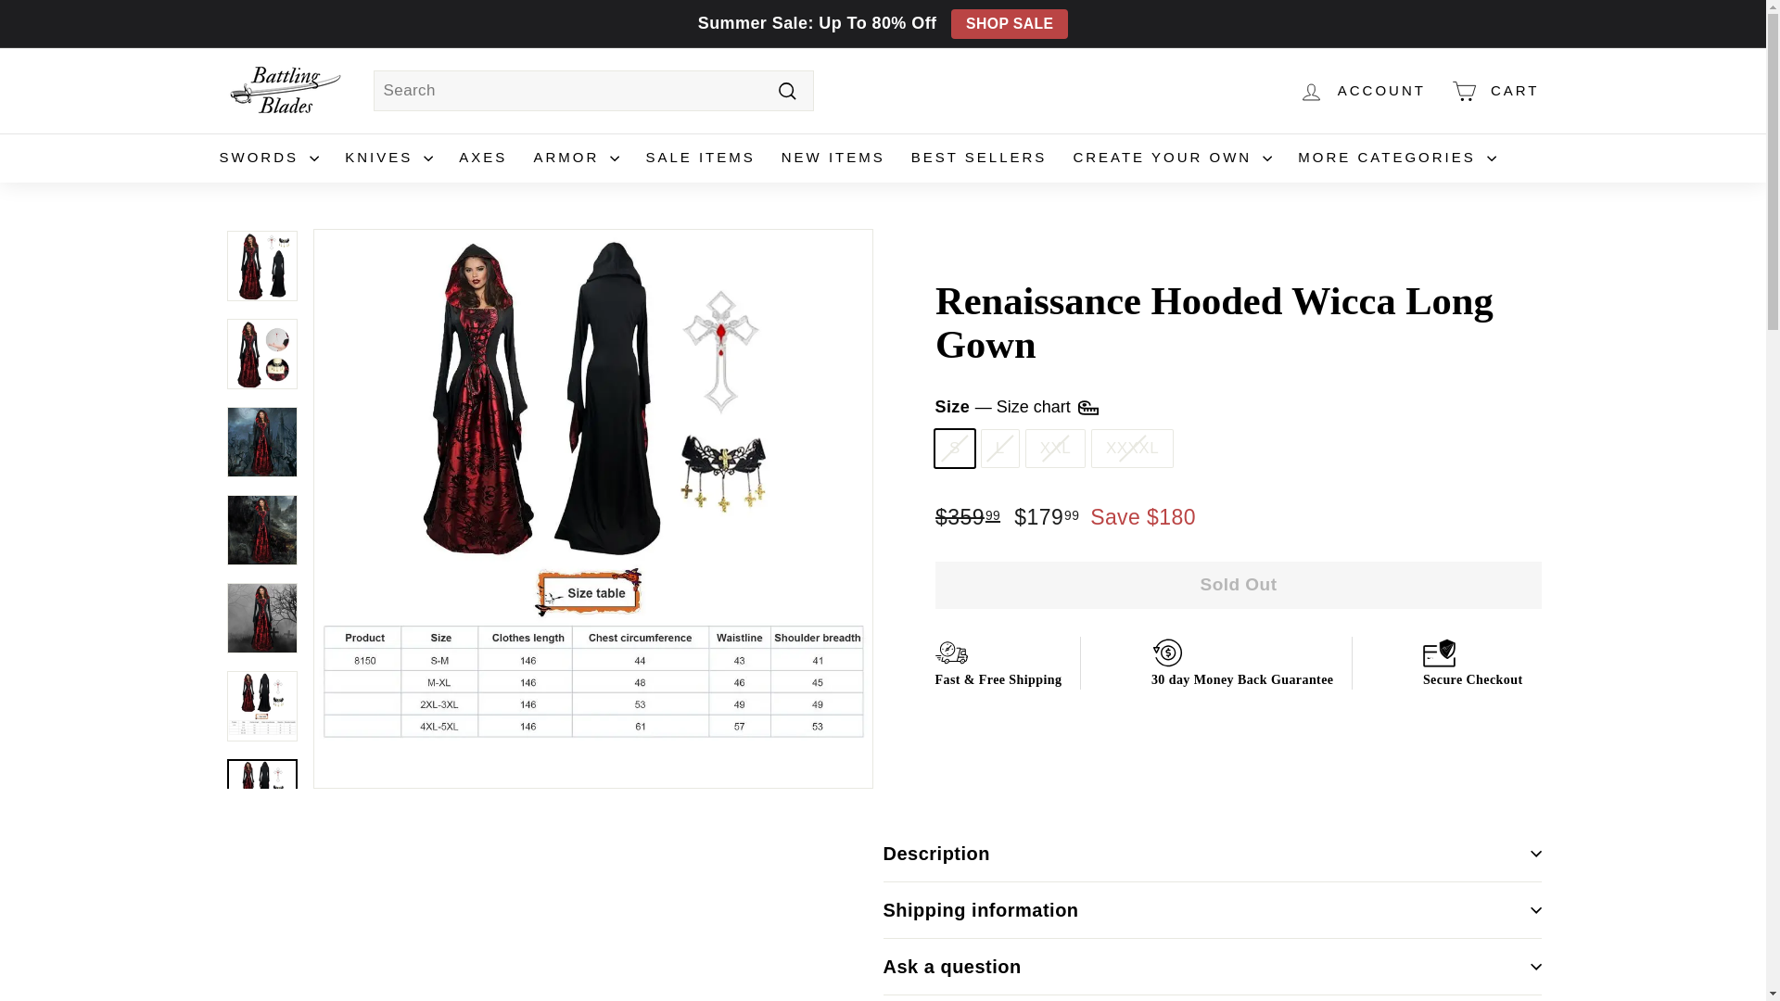 This screenshot has height=1001, width=1780. I want to click on SHOP SALE, so click(1009, 24).